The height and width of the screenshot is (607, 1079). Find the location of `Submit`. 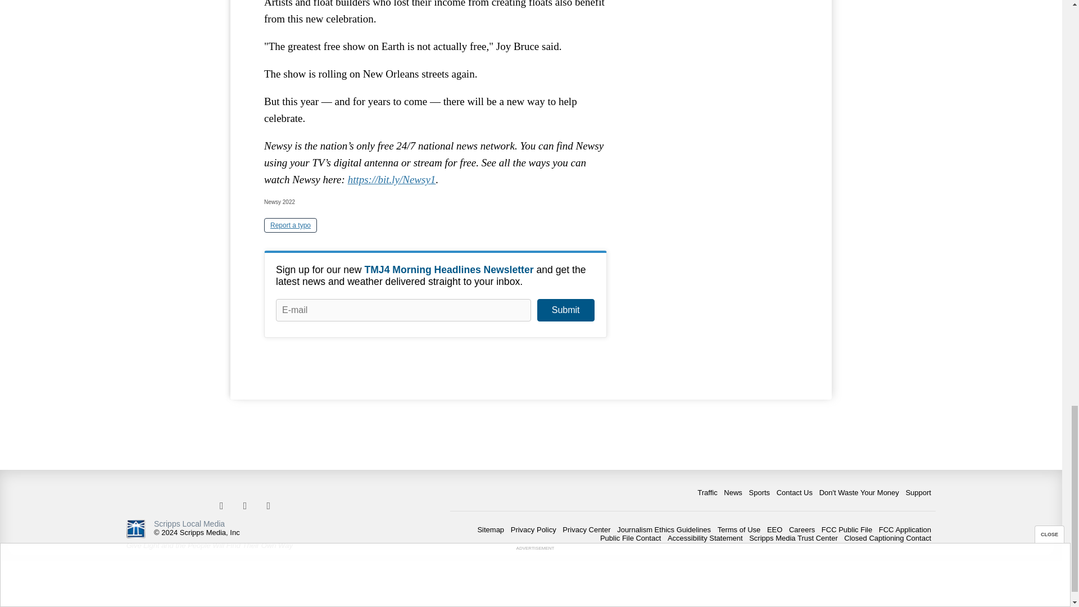

Submit is located at coordinates (565, 310).